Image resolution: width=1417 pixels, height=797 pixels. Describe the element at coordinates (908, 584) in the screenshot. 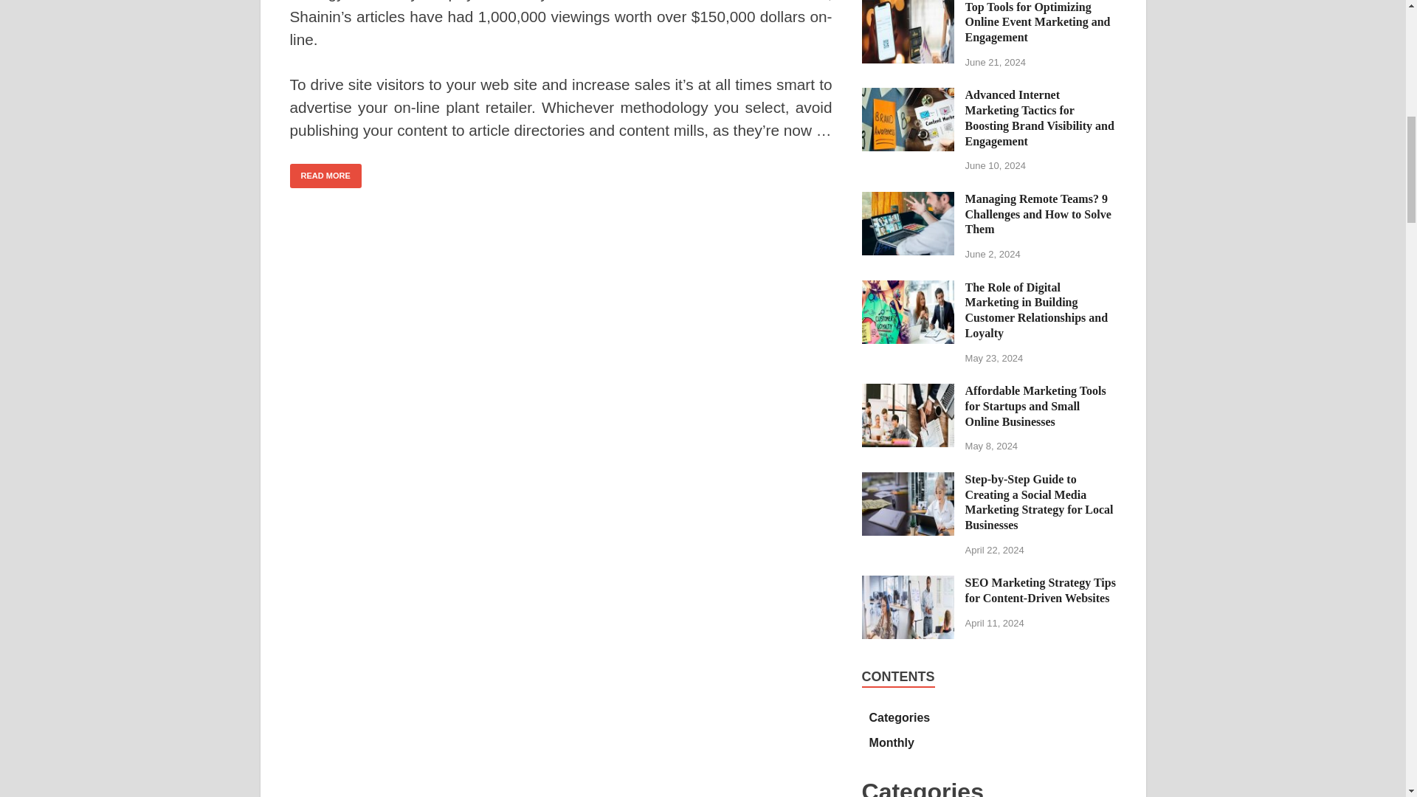

I see `SEO Marketing Strategy Tips for Content-Driven Websites` at that location.